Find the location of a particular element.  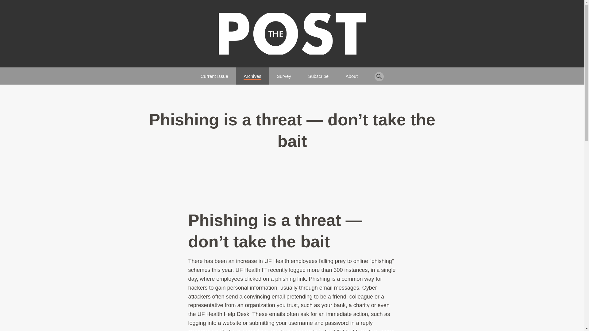

About is located at coordinates (352, 74).